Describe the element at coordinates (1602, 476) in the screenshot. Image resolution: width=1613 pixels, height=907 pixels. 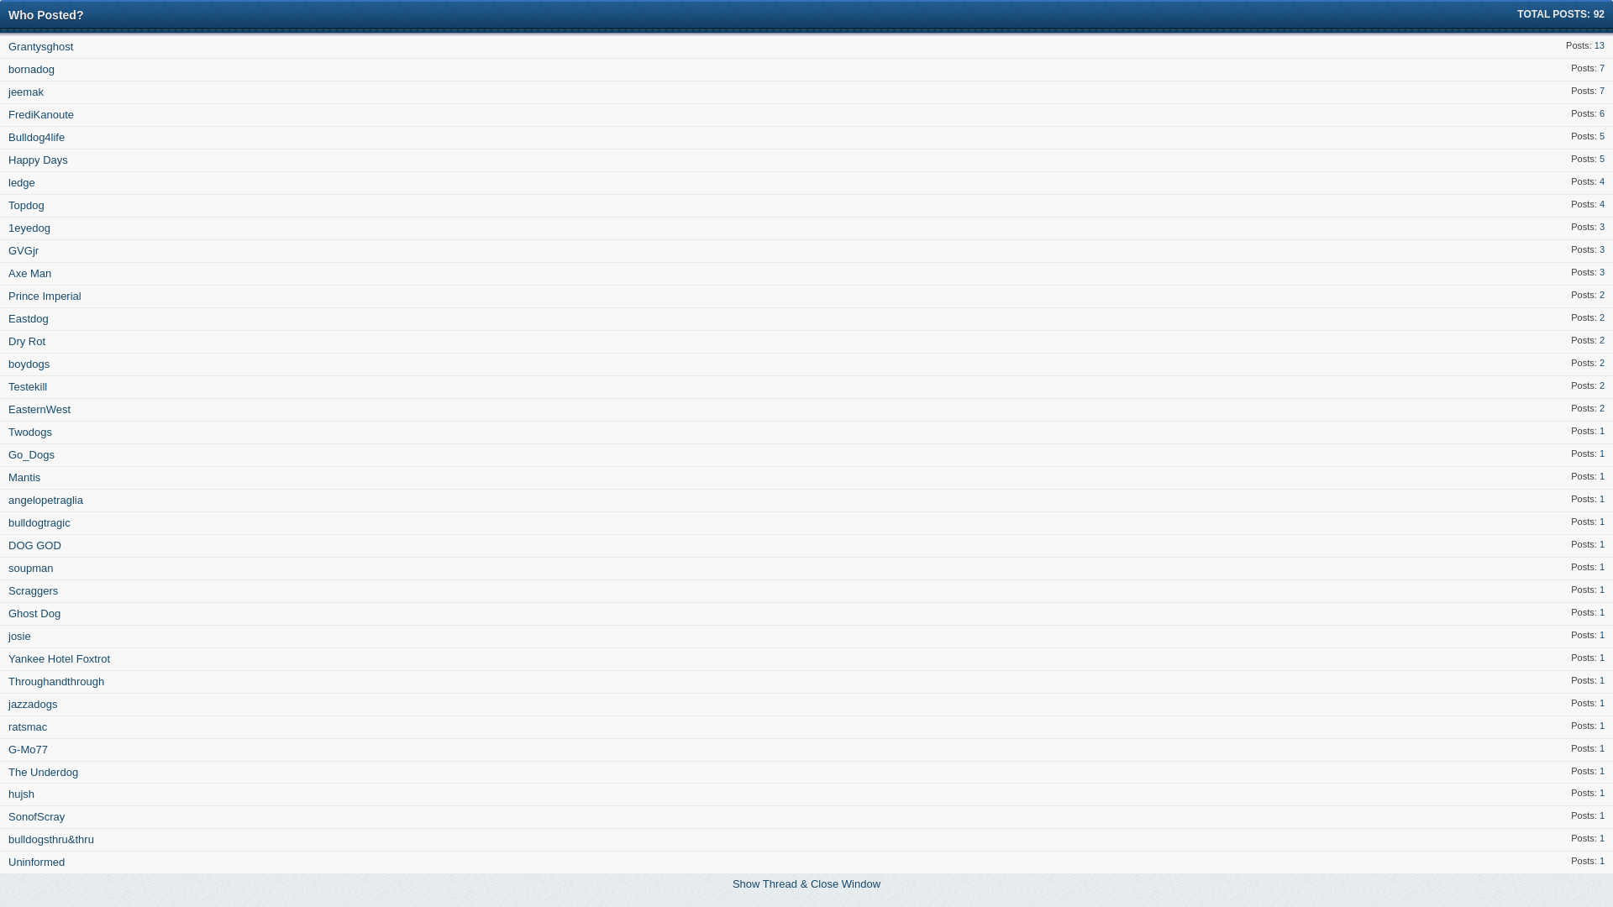
I see `1` at that location.